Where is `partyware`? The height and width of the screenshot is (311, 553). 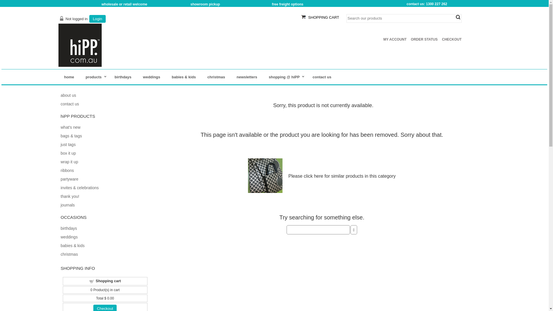
partyware is located at coordinates (69, 179).